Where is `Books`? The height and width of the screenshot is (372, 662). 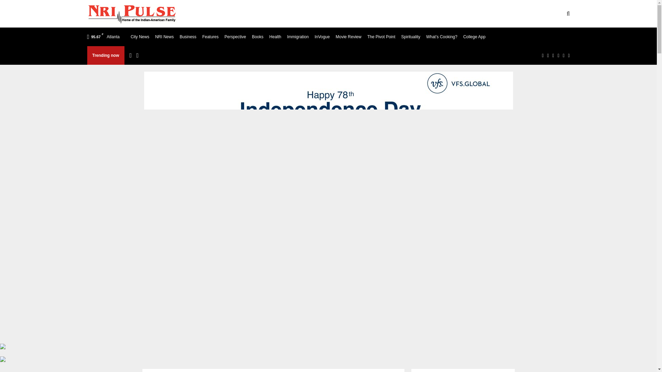 Books is located at coordinates (258, 37).